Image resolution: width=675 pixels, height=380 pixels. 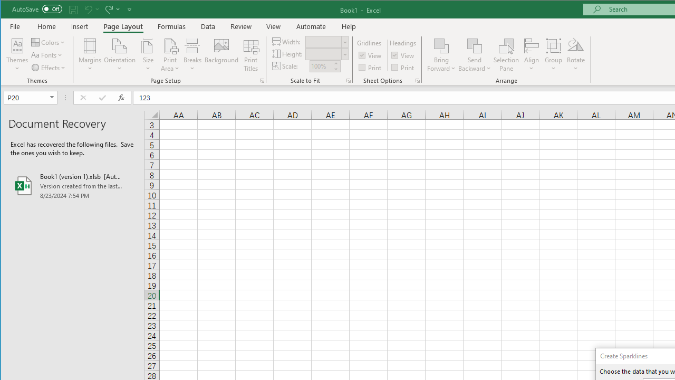 I want to click on Sheet Options, so click(x=418, y=80).